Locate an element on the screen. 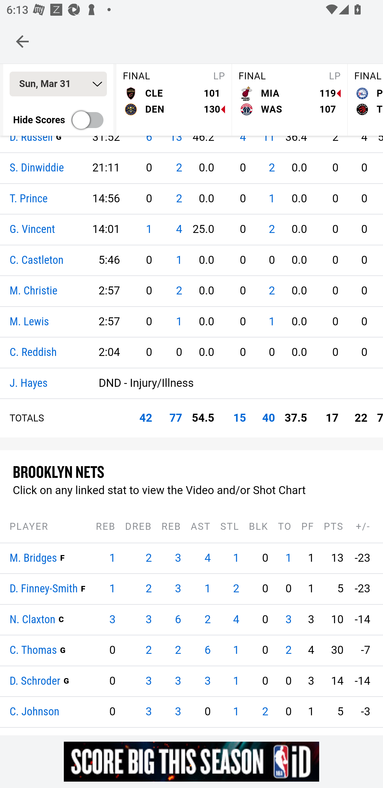  4 is located at coordinates (236, 620).